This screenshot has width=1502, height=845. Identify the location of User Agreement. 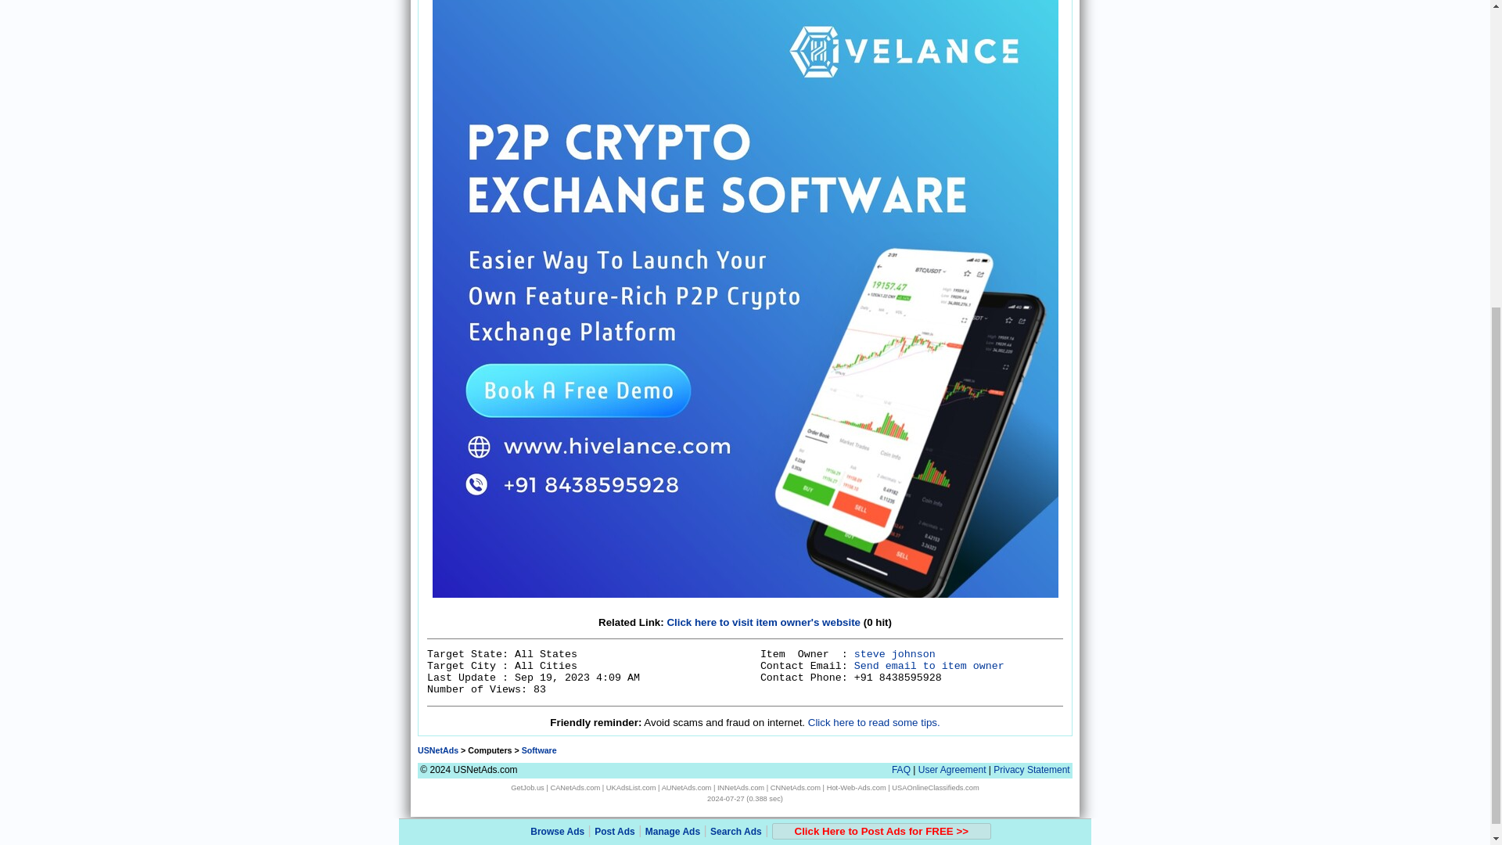
(952, 770).